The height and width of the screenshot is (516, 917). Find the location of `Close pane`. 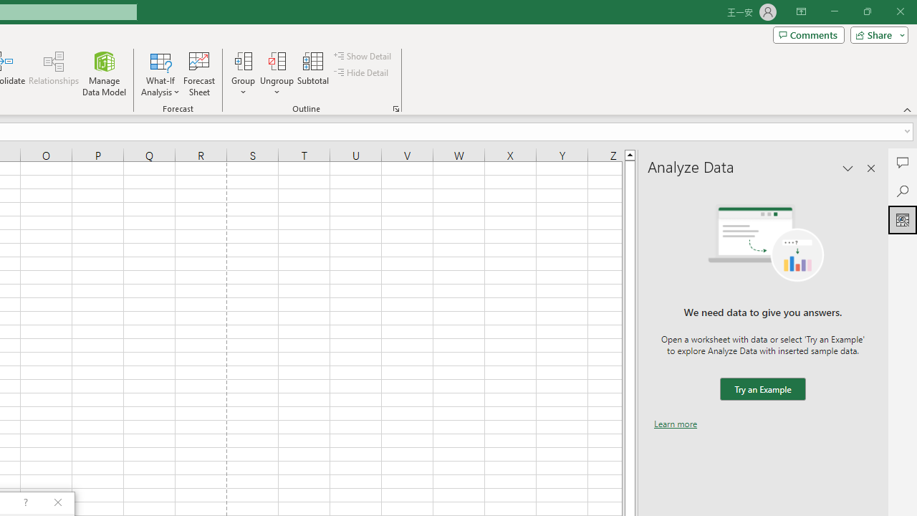

Close pane is located at coordinates (871, 168).